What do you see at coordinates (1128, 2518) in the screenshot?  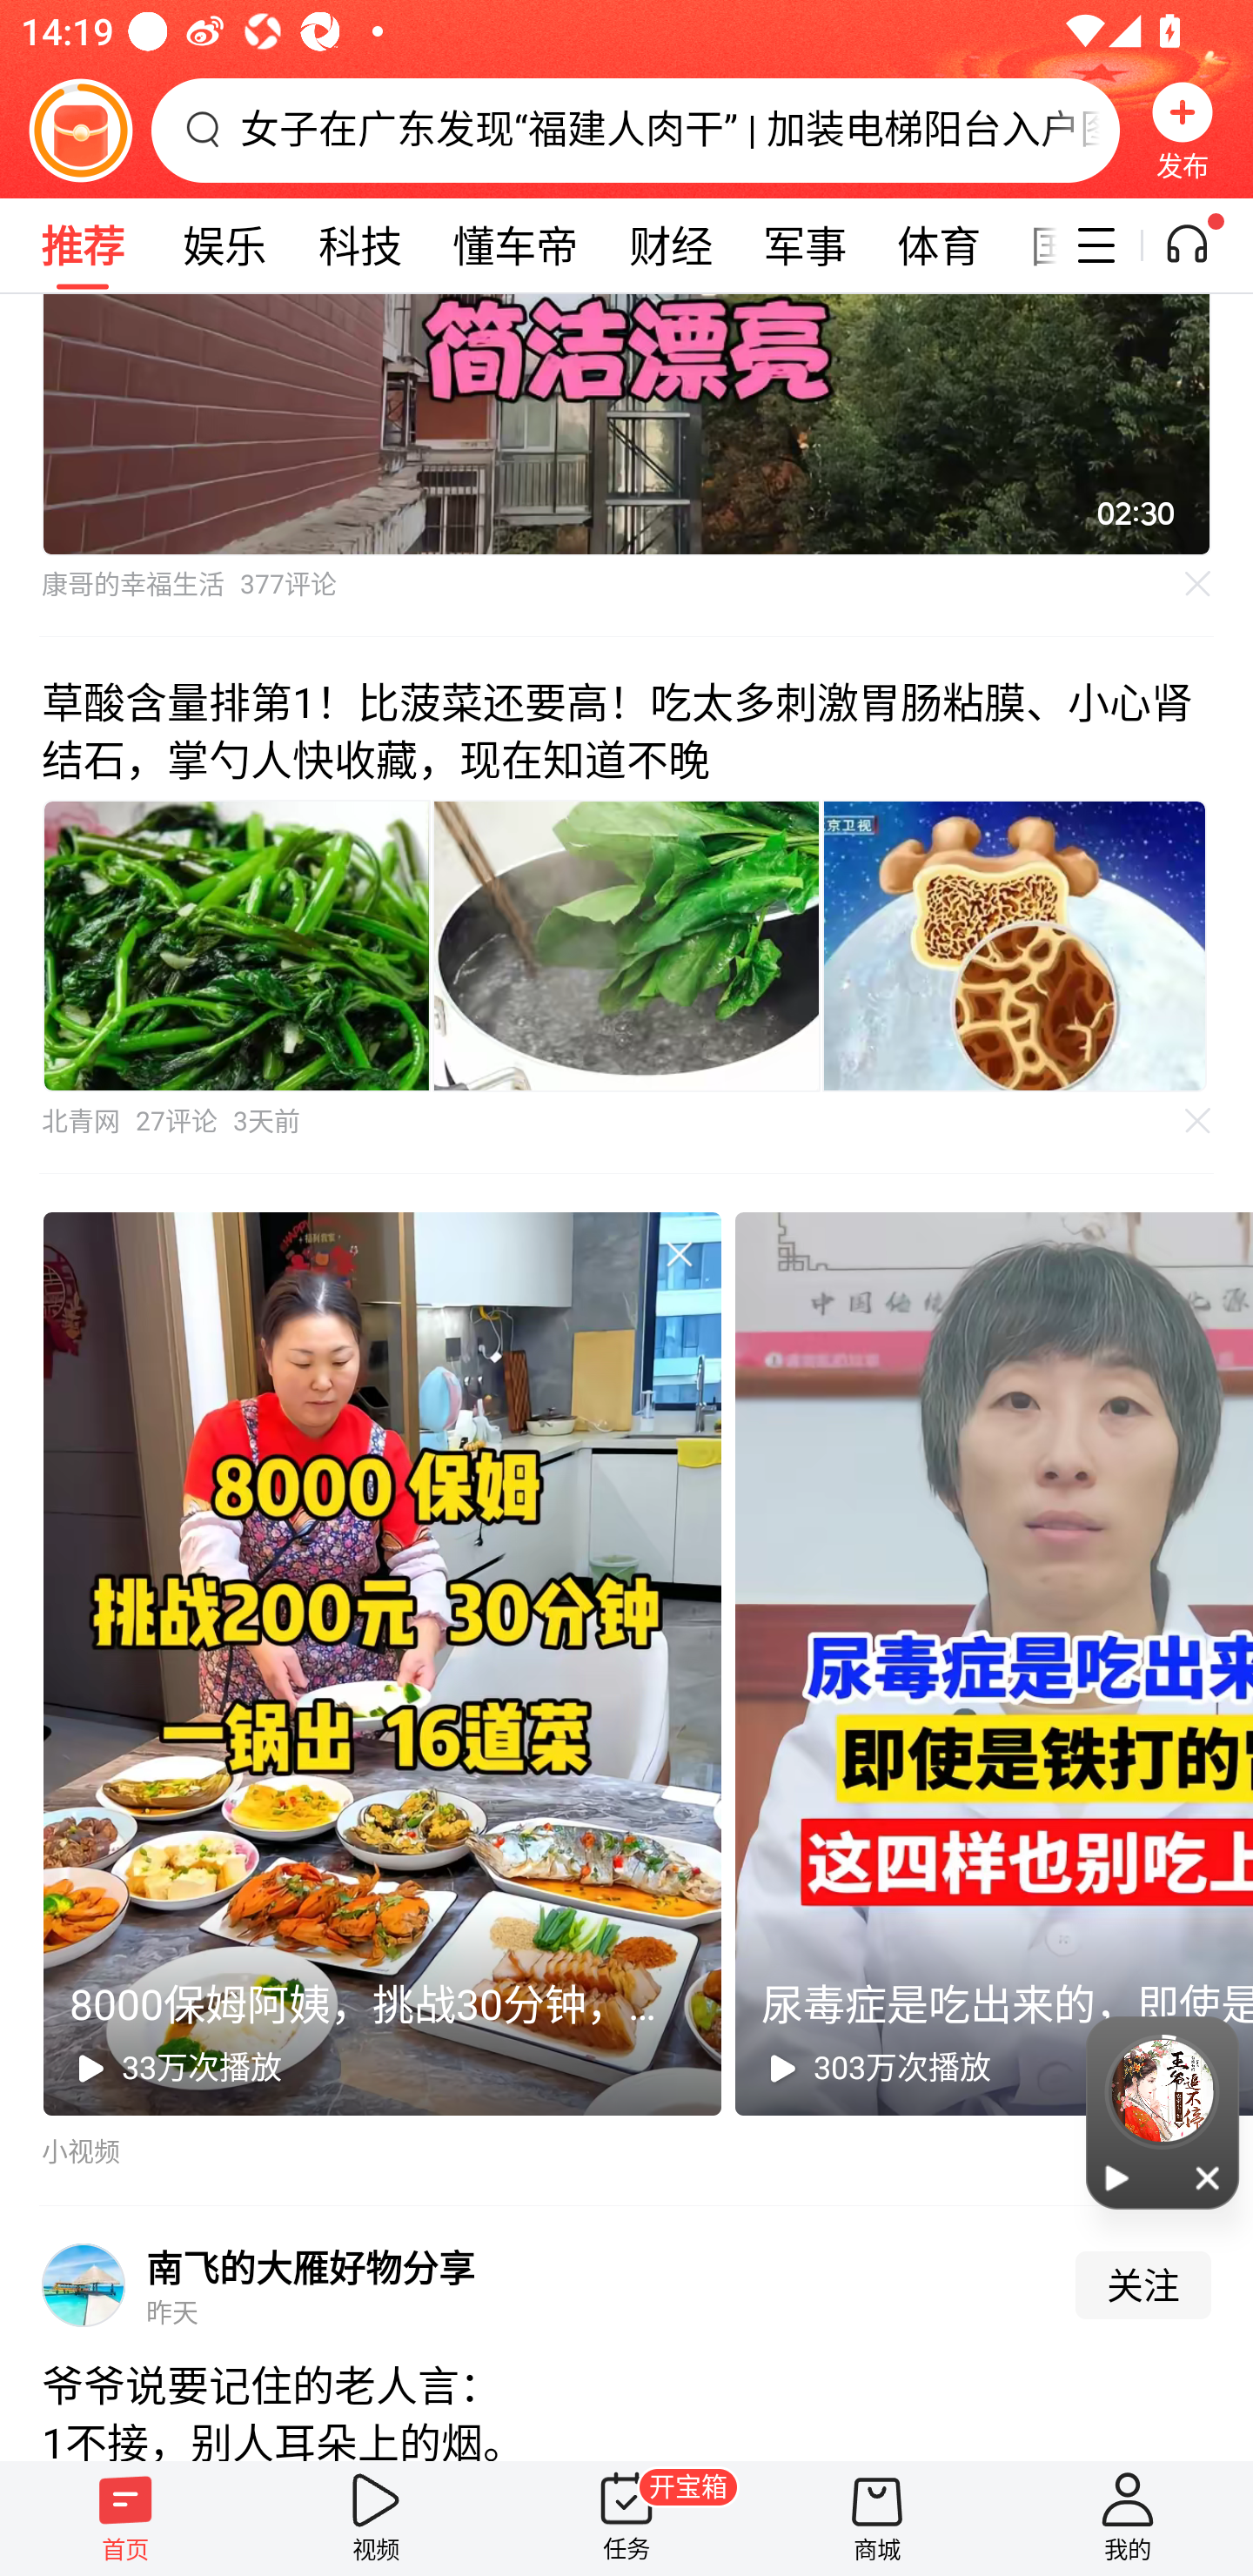 I see `我的` at bounding box center [1128, 2518].